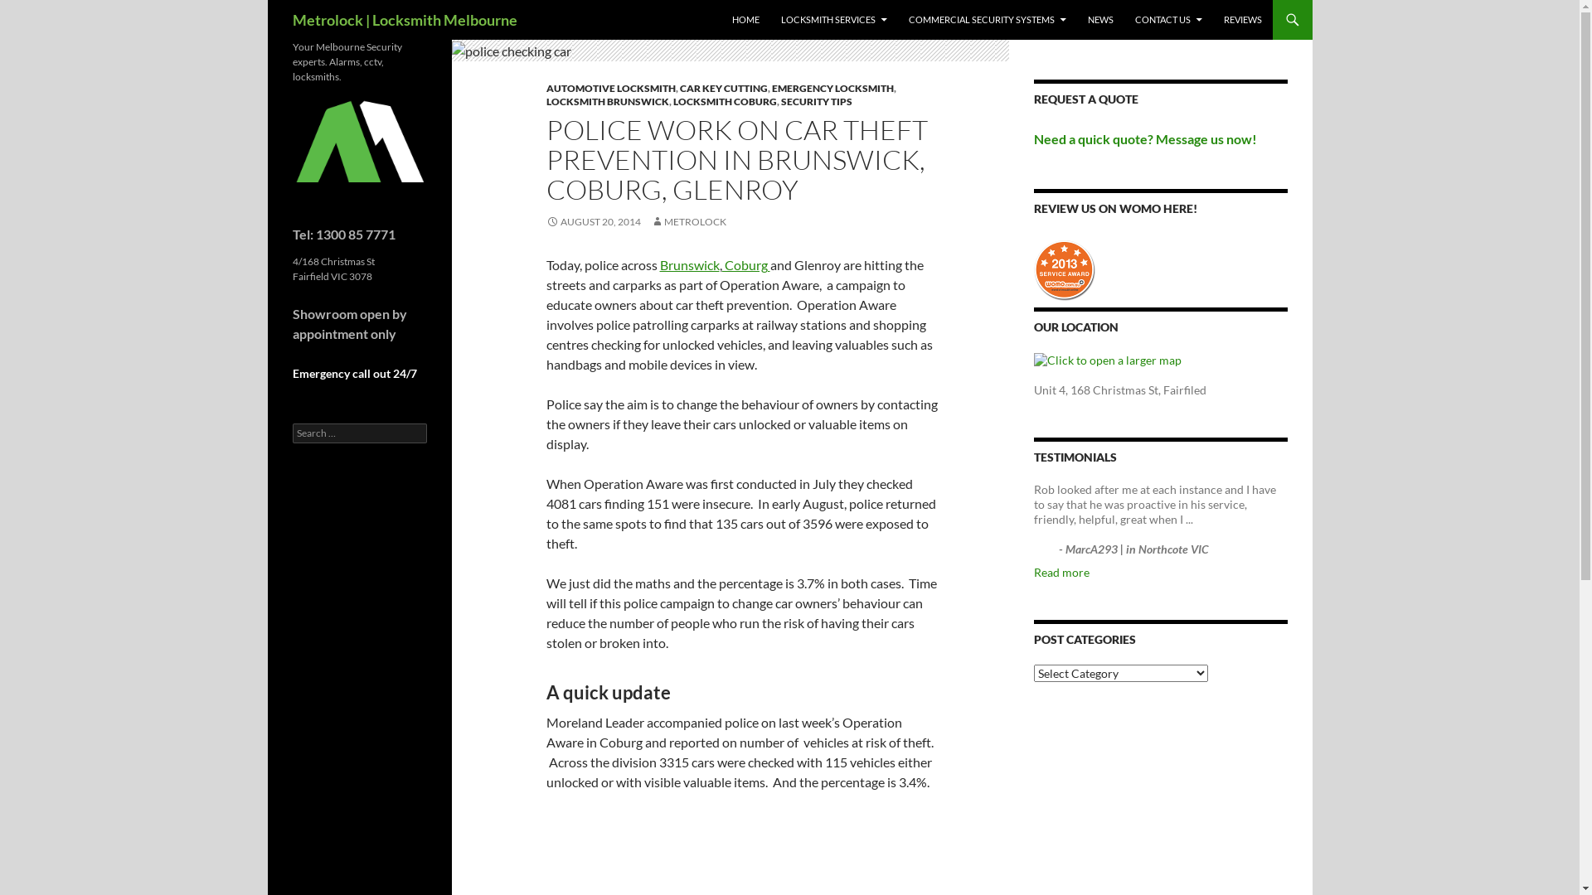 The image size is (1592, 895). Describe the element at coordinates (593, 222) in the screenshot. I see `AUGUST 20, 2014` at that location.